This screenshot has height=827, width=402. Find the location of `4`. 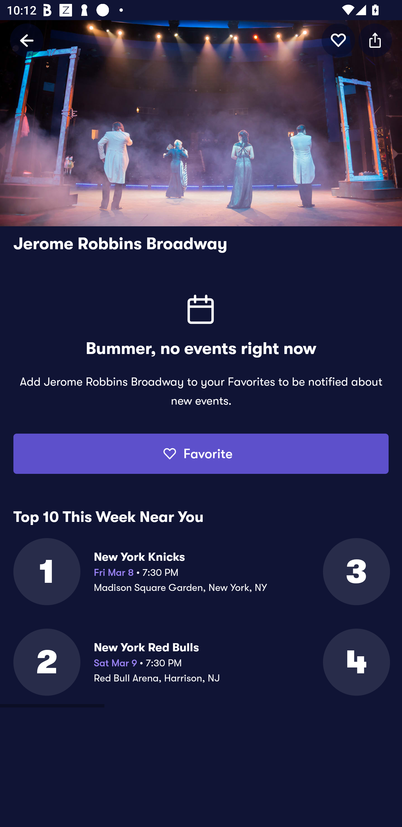

4 is located at coordinates (356, 662).